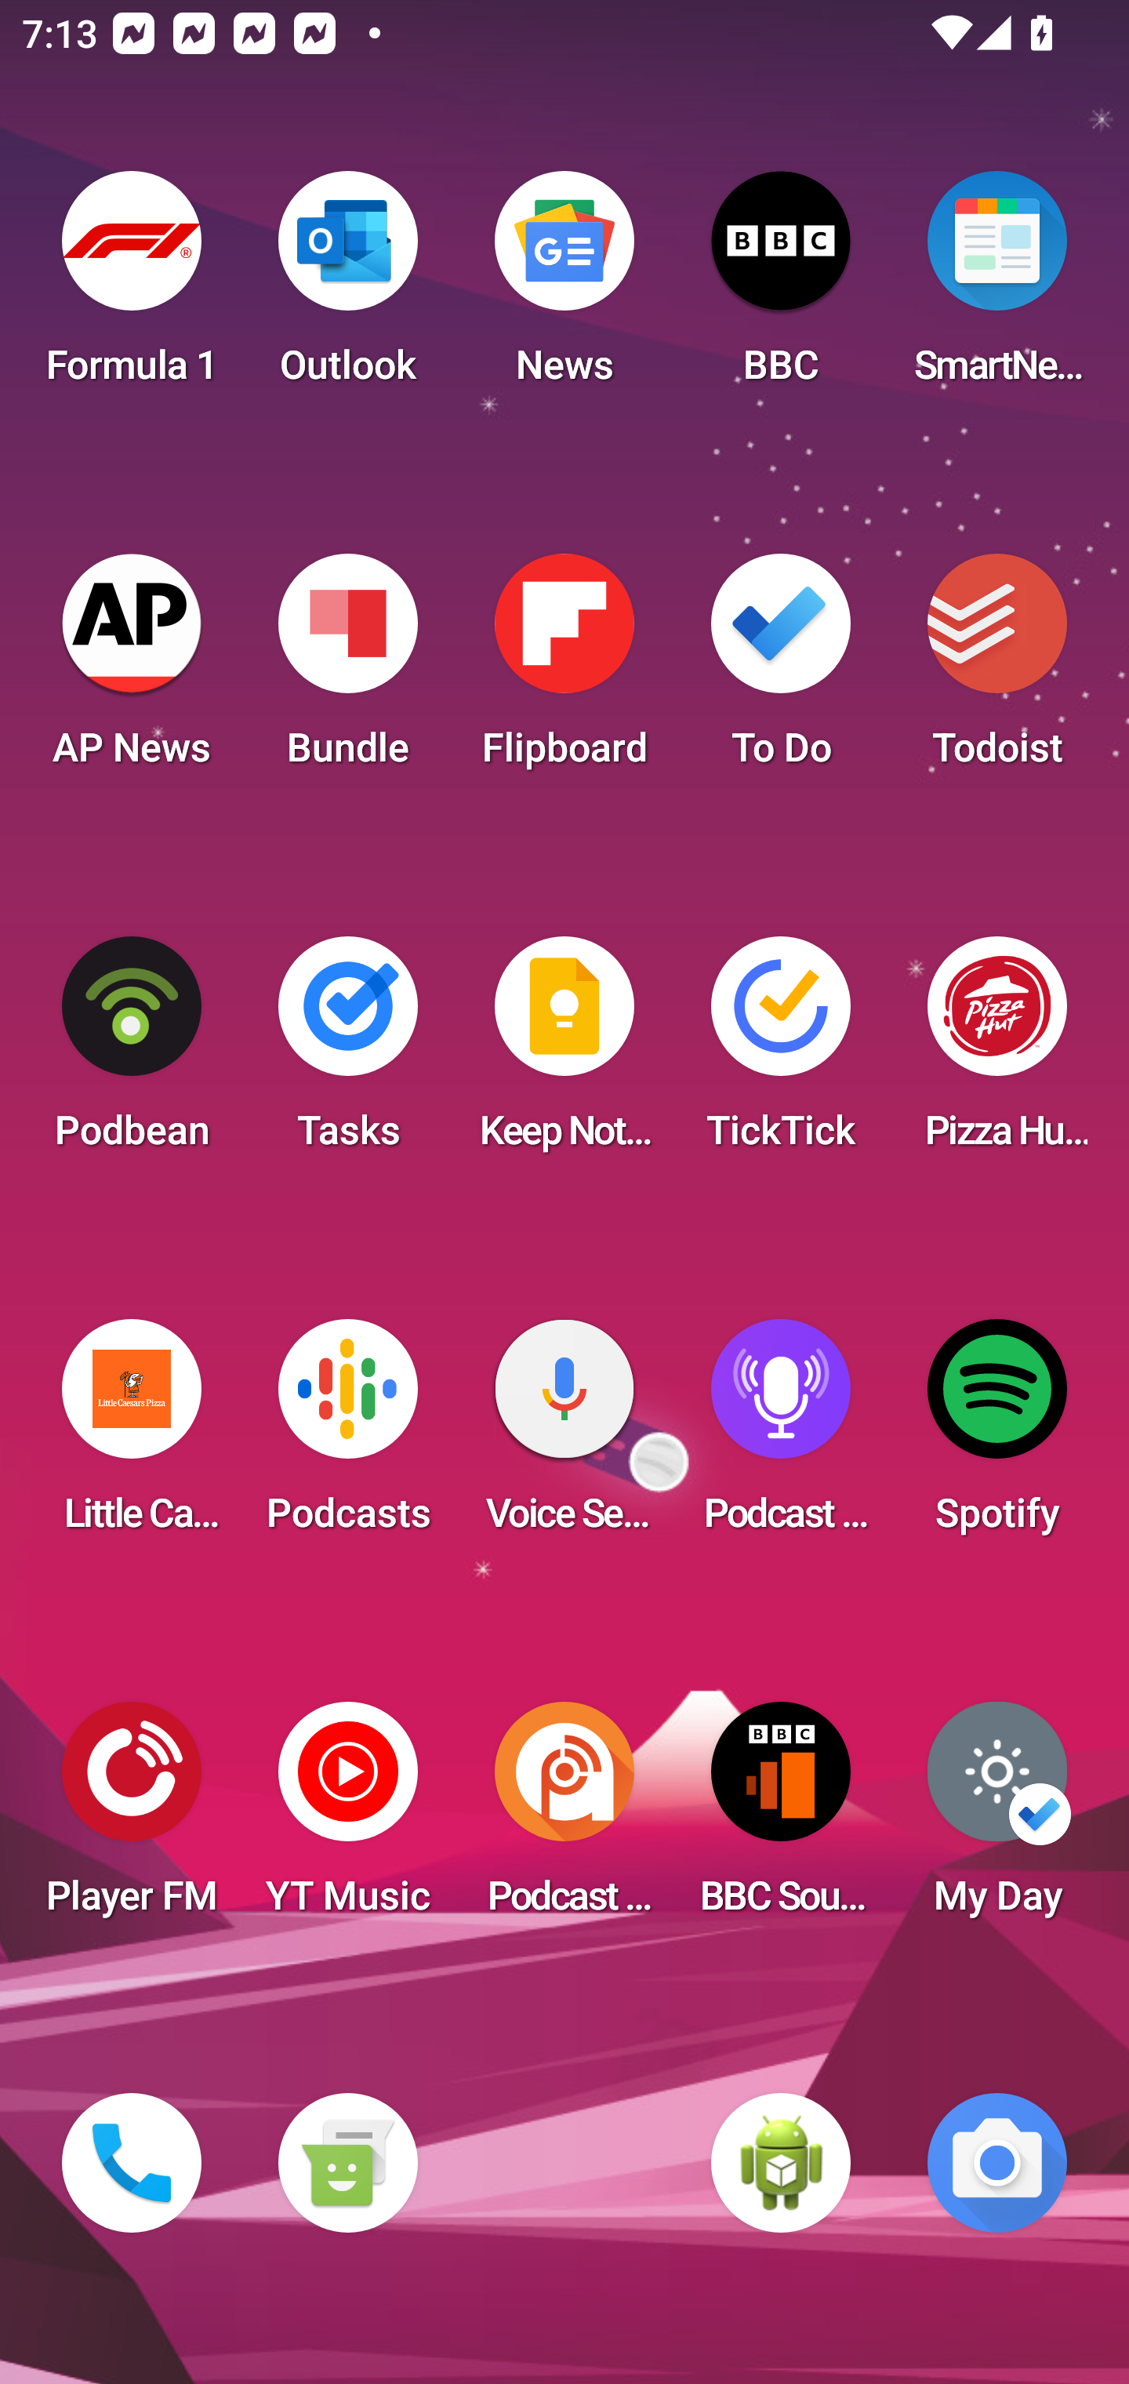 The width and height of the screenshot is (1129, 2384). Describe the element at coordinates (132, 2163) in the screenshot. I see `Phone` at that location.